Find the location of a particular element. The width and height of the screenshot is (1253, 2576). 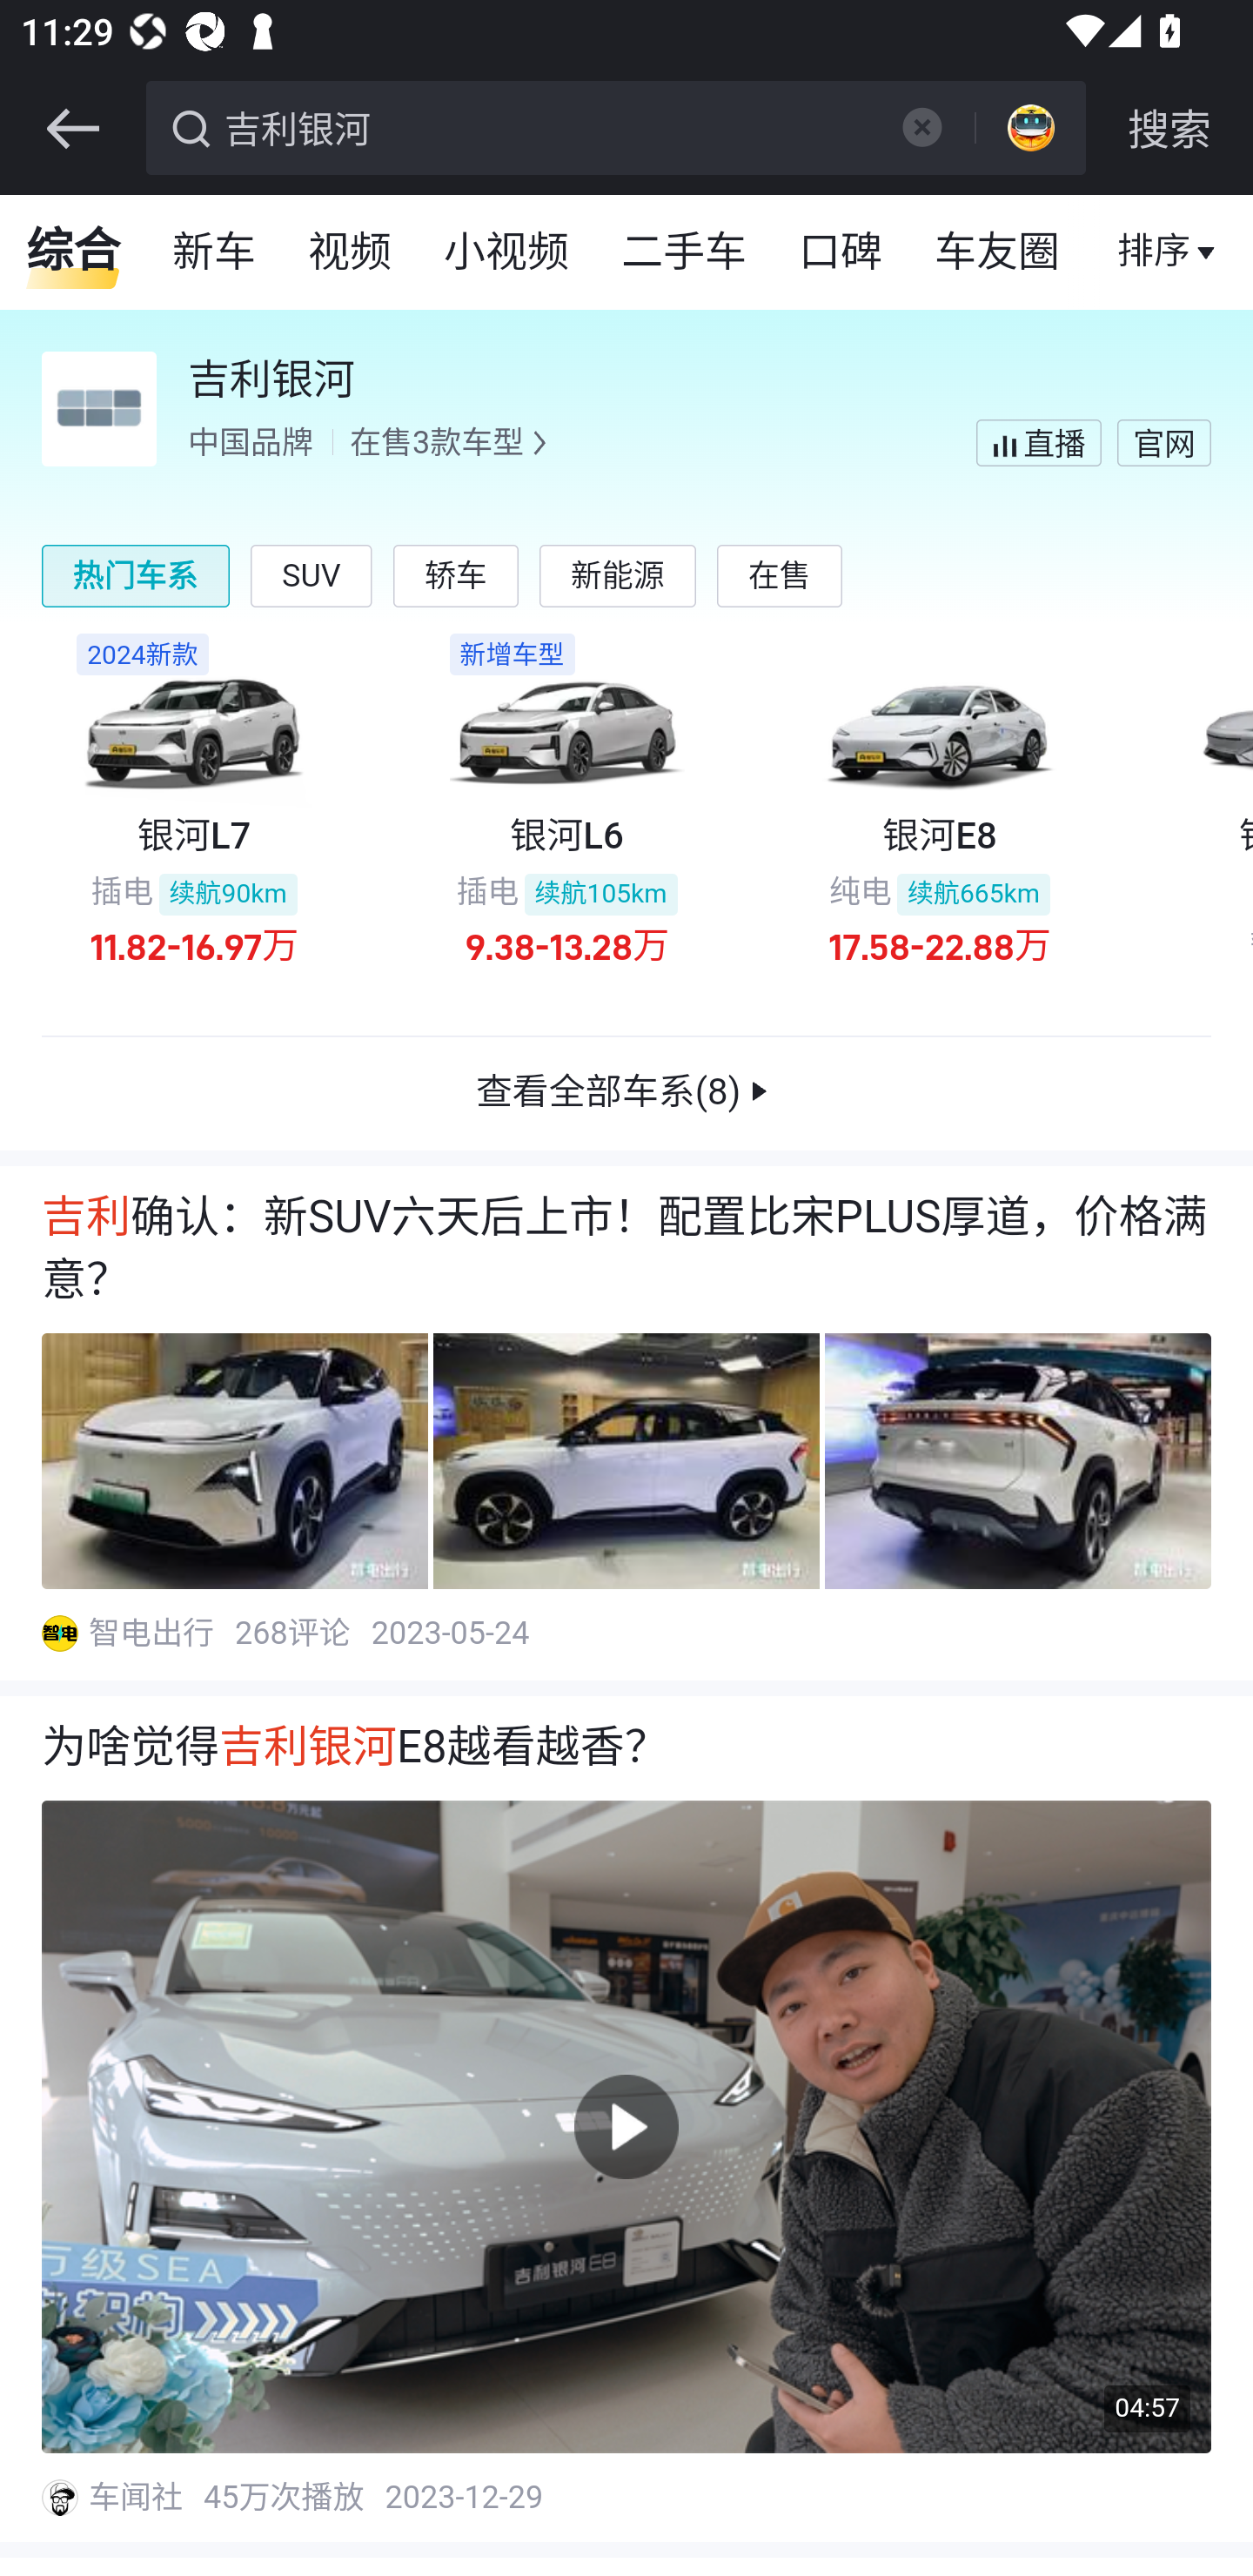

新增车型 银河L6 插电续航105km 9.38-13.28万 is located at coordinates (566, 815).